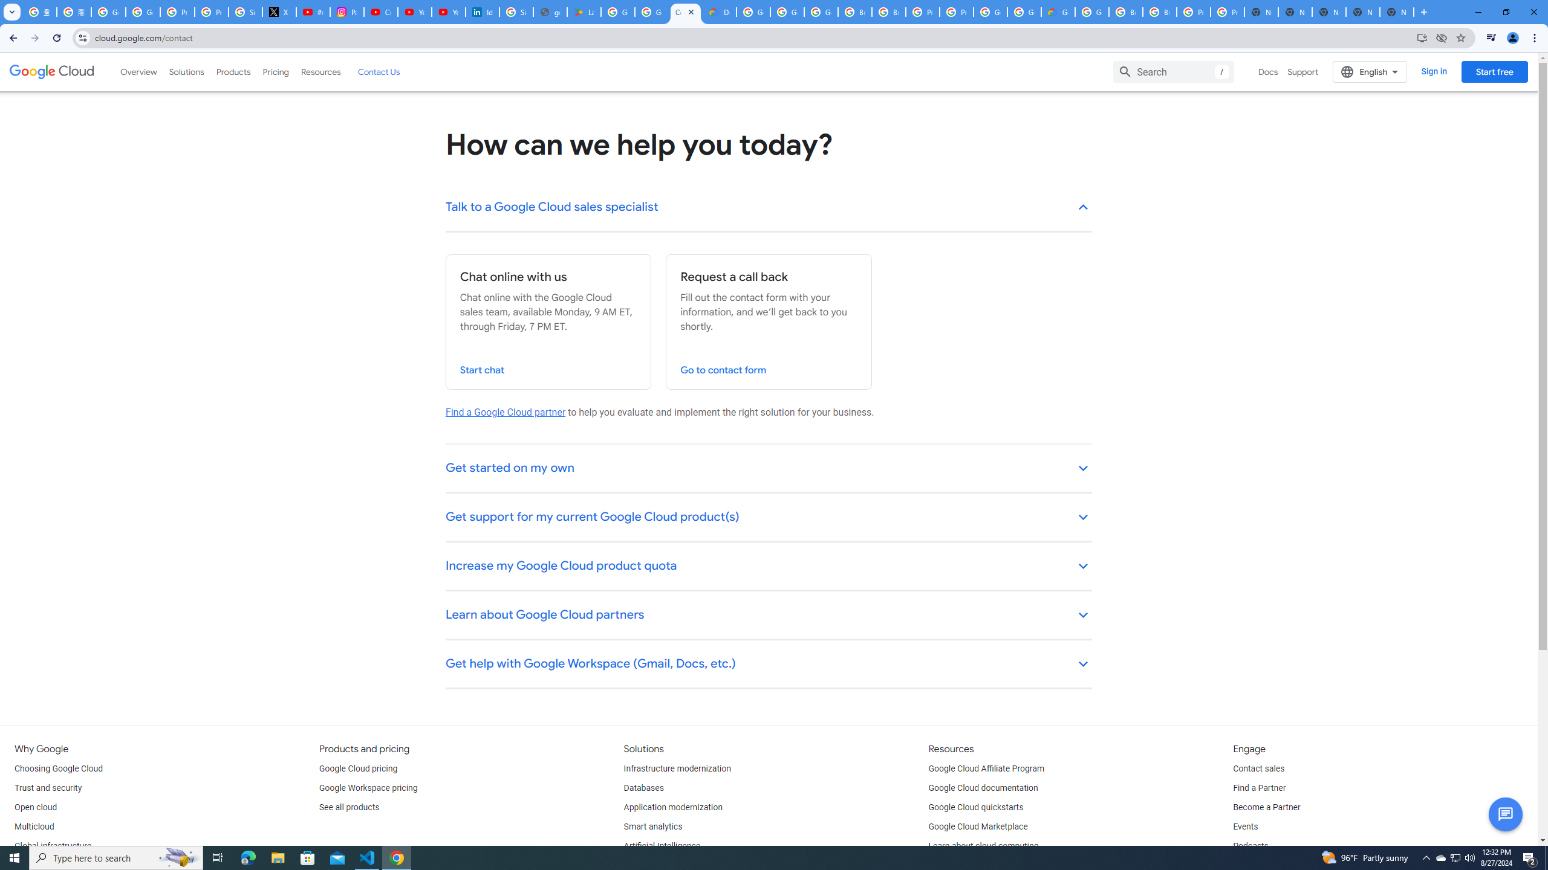 The width and height of the screenshot is (1548, 870). Describe the element at coordinates (1506, 12) in the screenshot. I see `Restore` at that location.